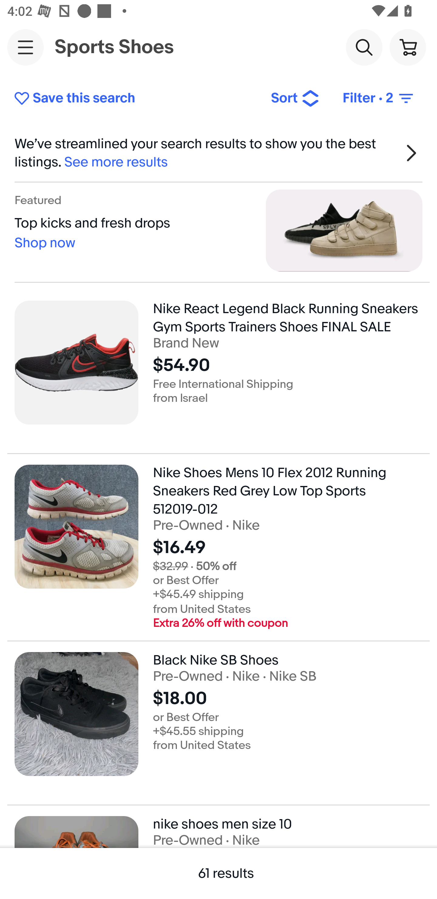 This screenshot has width=437, height=899. Describe the element at coordinates (25, 47) in the screenshot. I see `Main navigation, open` at that location.